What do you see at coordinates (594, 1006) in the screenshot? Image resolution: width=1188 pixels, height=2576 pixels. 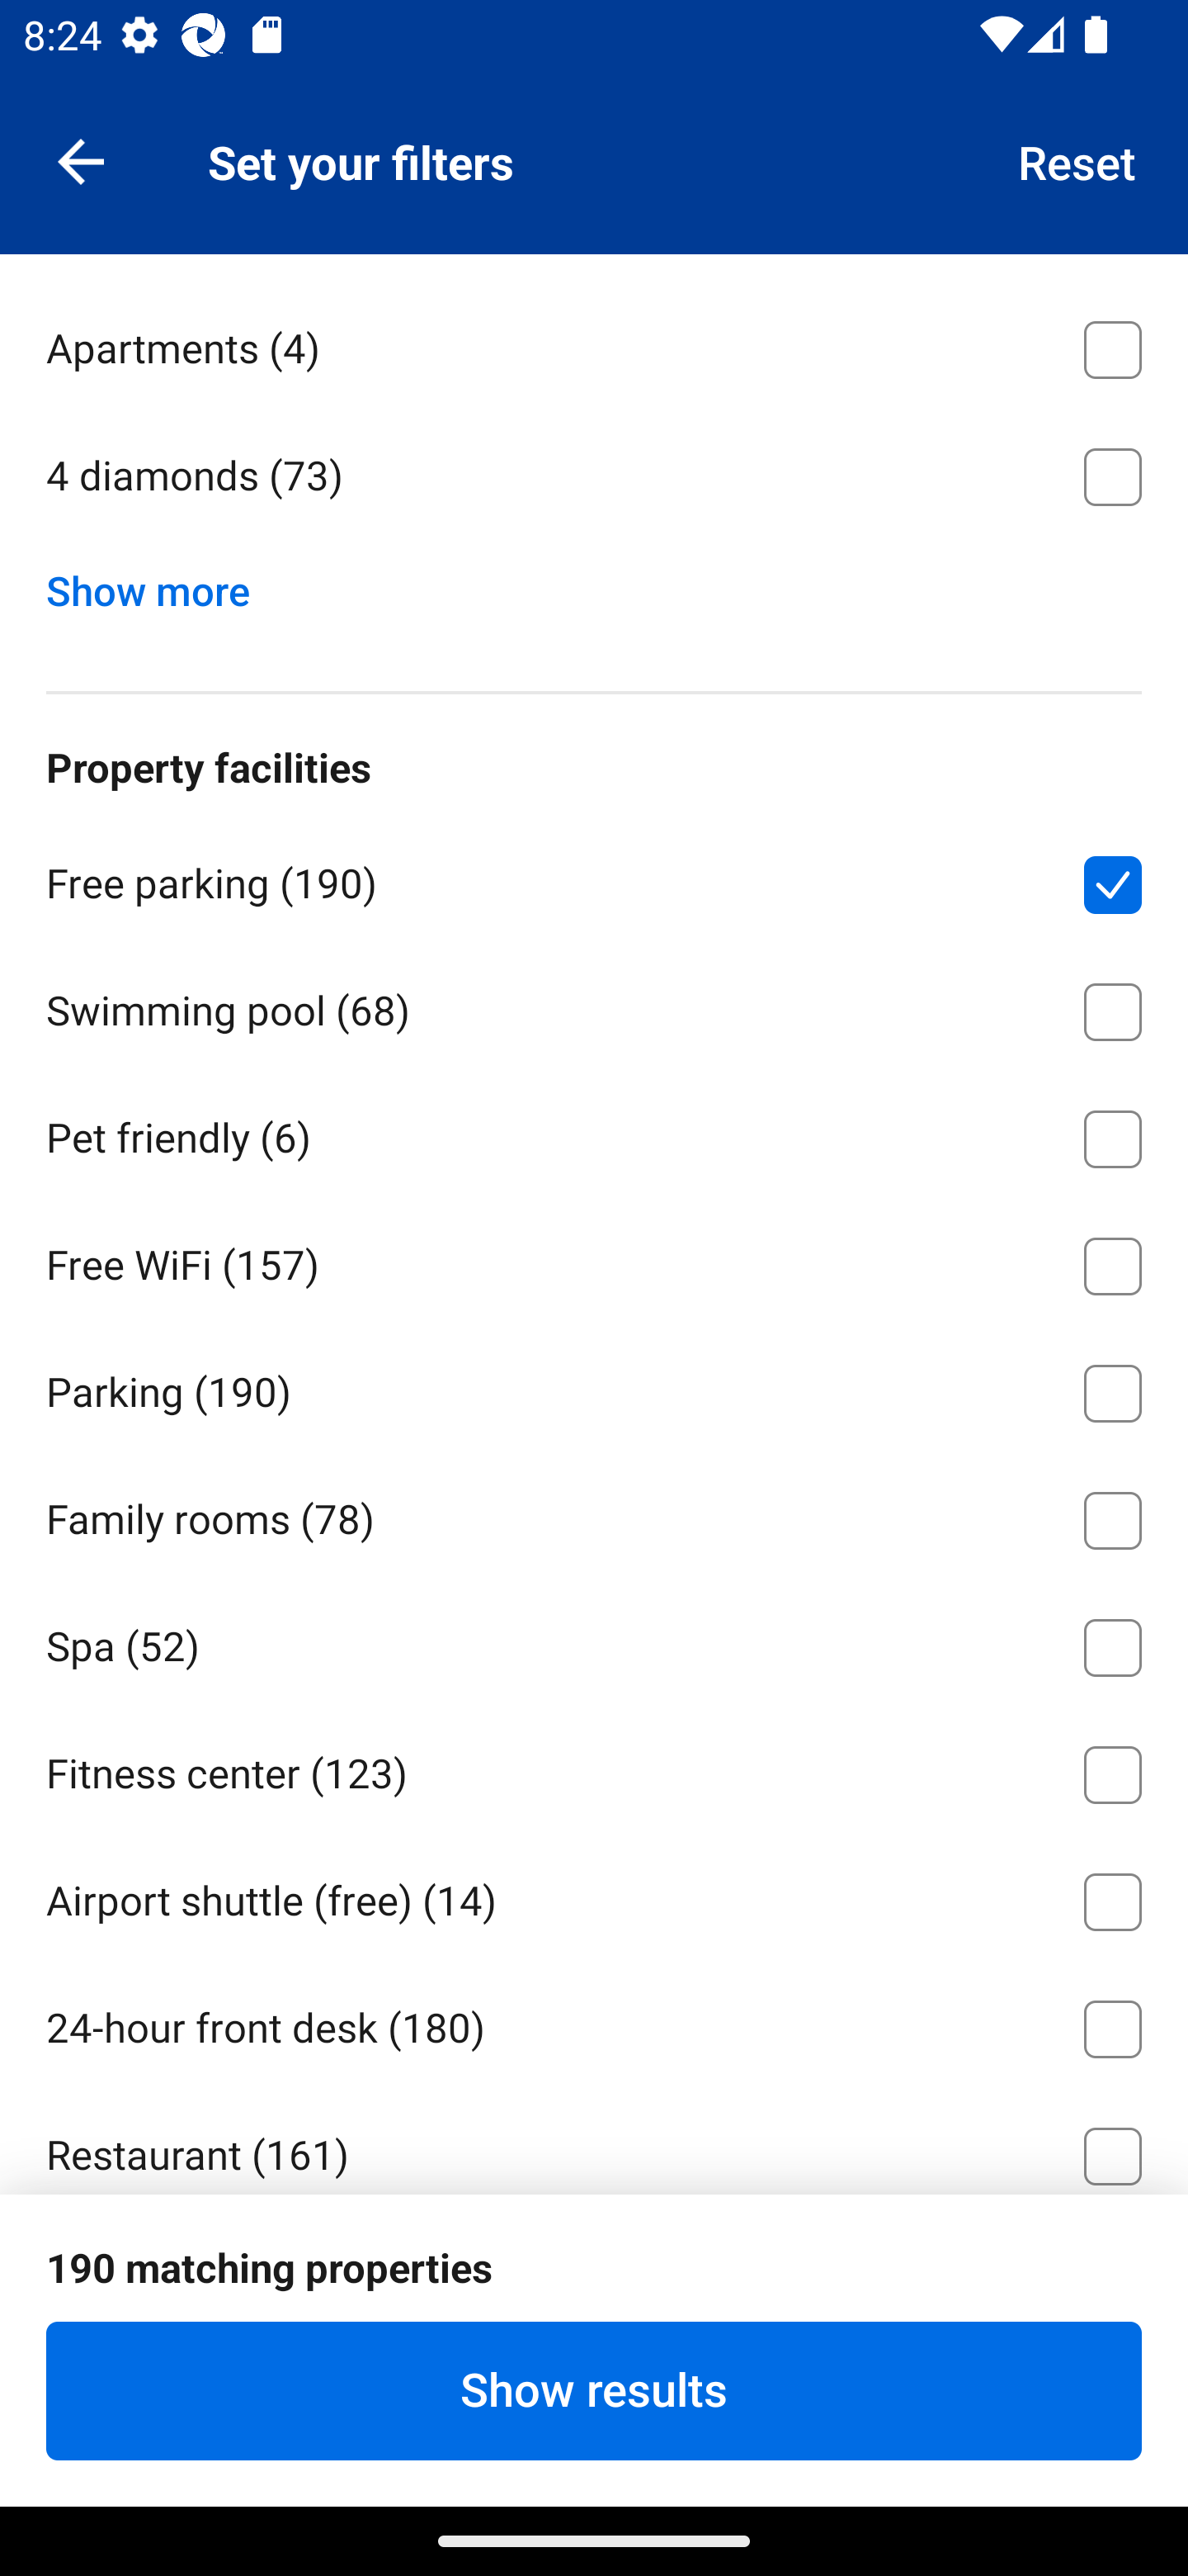 I see `Swimming pool ⁦(68)` at bounding box center [594, 1006].